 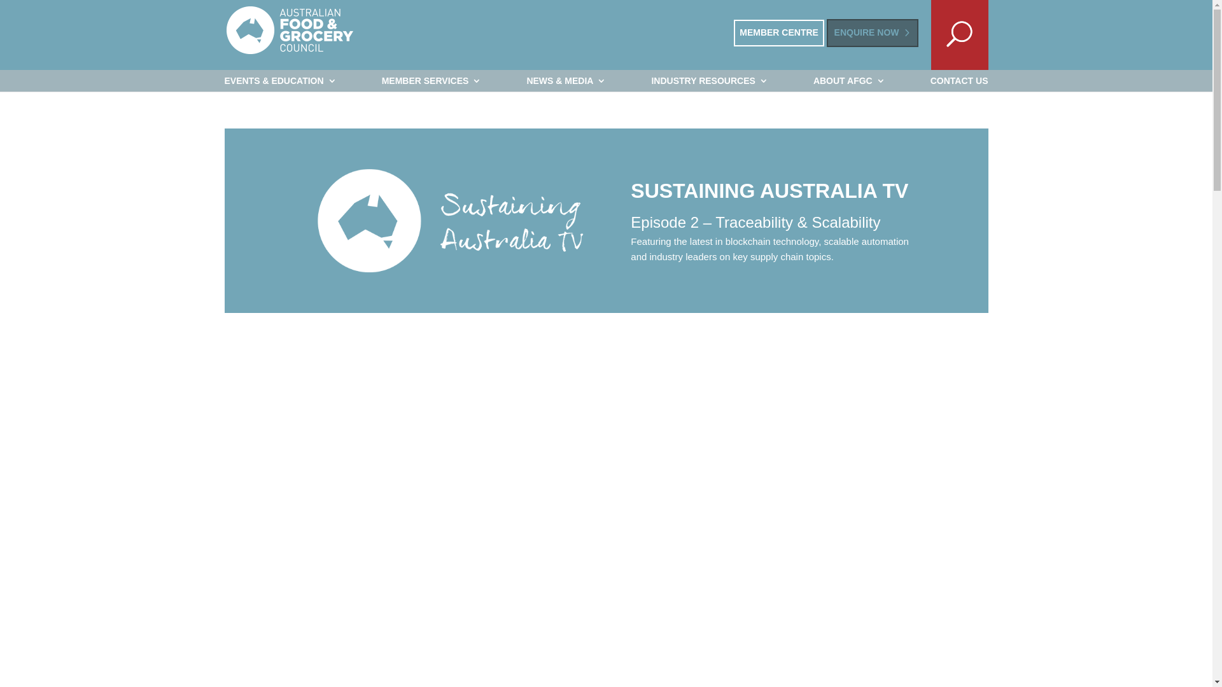 What do you see at coordinates (873, 33) in the screenshot?
I see `ENQUIRE NOW` at bounding box center [873, 33].